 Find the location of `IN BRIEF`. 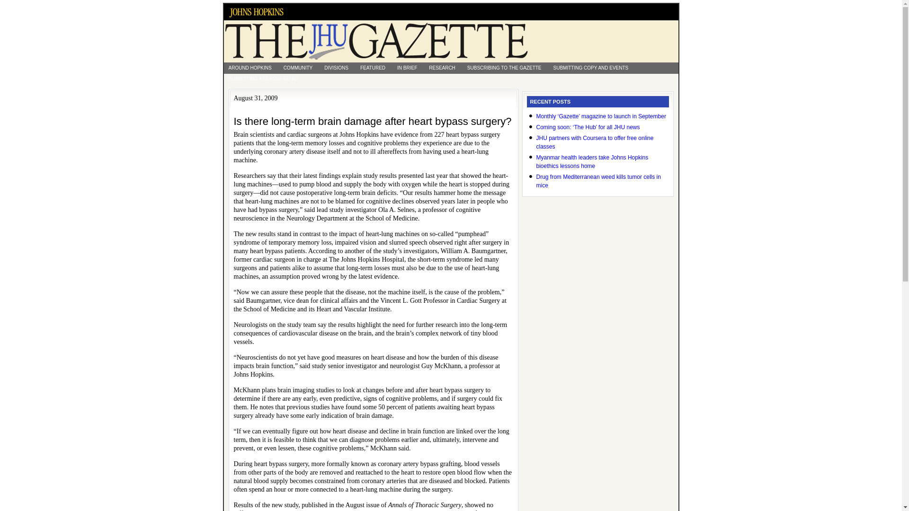

IN BRIEF is located at coordinates (407, 68).